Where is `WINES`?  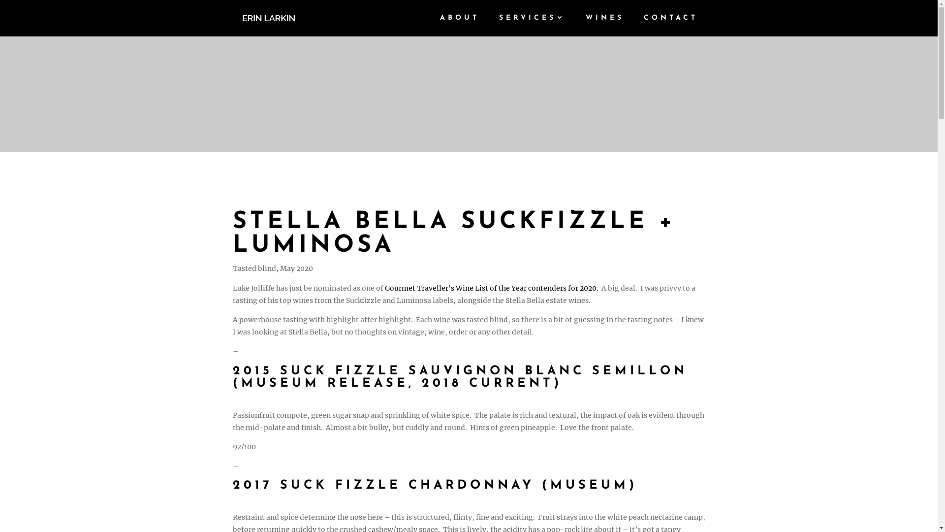 WINES is located at coordinates (605, 26).